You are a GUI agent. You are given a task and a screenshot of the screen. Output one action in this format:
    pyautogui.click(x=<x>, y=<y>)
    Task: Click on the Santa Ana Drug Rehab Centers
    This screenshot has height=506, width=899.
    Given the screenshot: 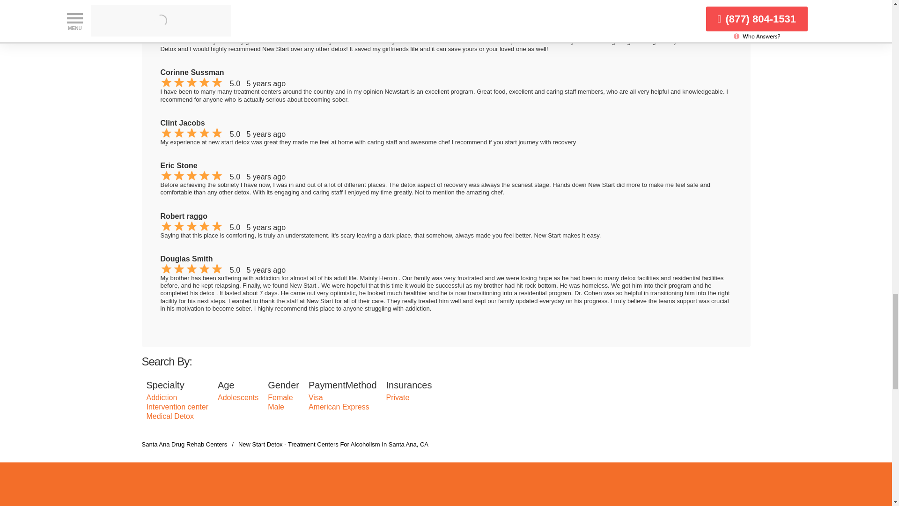 What is the action you would take?
    pyautogui.click(x=184, y=444)
    